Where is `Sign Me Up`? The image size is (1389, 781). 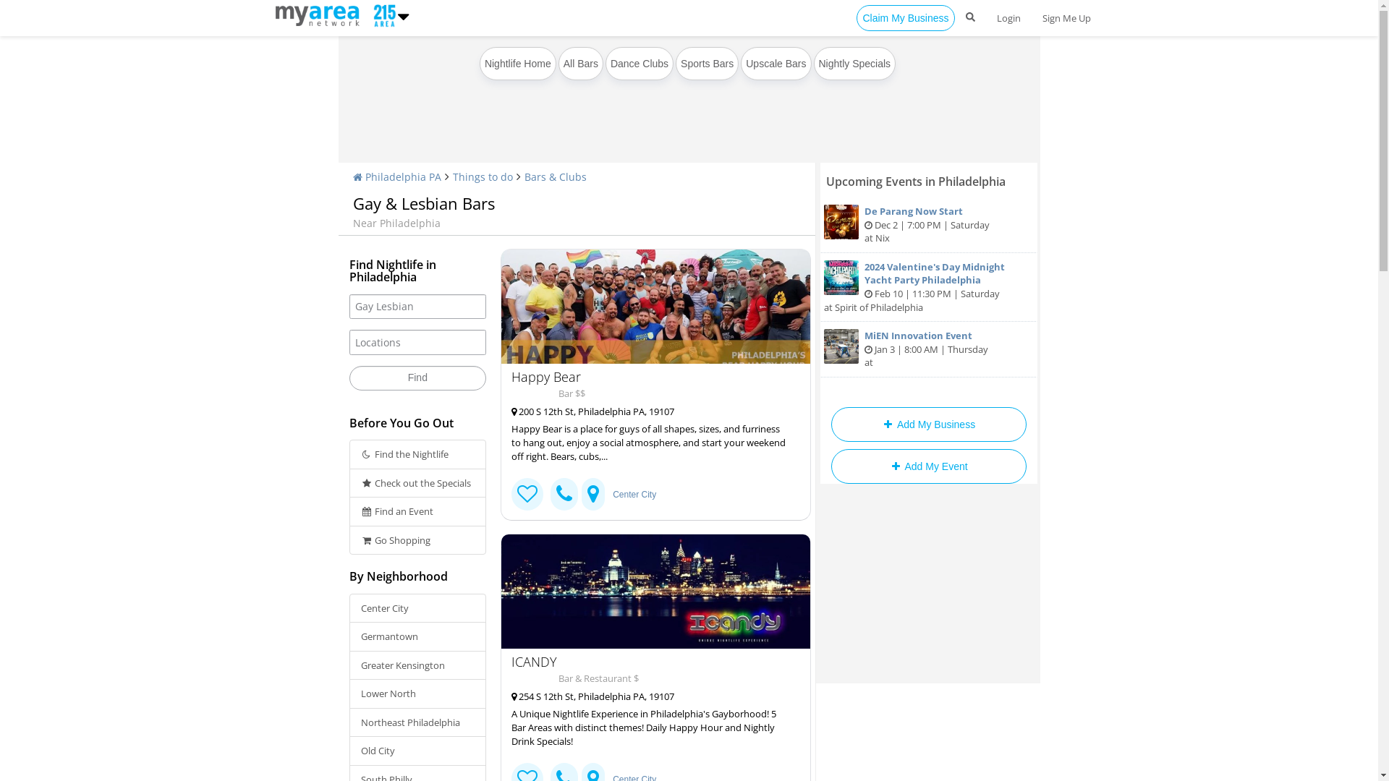 Sign Me Up is located at coordinates (1066, 18).